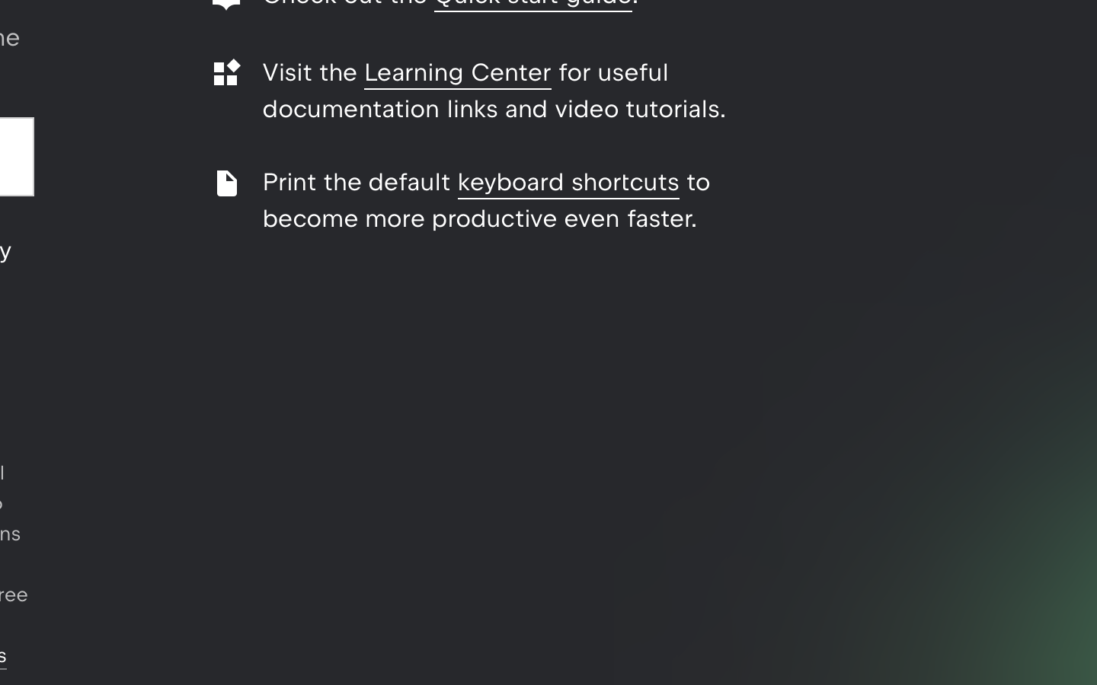  What do you see at coordinates (458, 72) in the screenshot?
I see `Learning Center` at bounding box center [458, 72].